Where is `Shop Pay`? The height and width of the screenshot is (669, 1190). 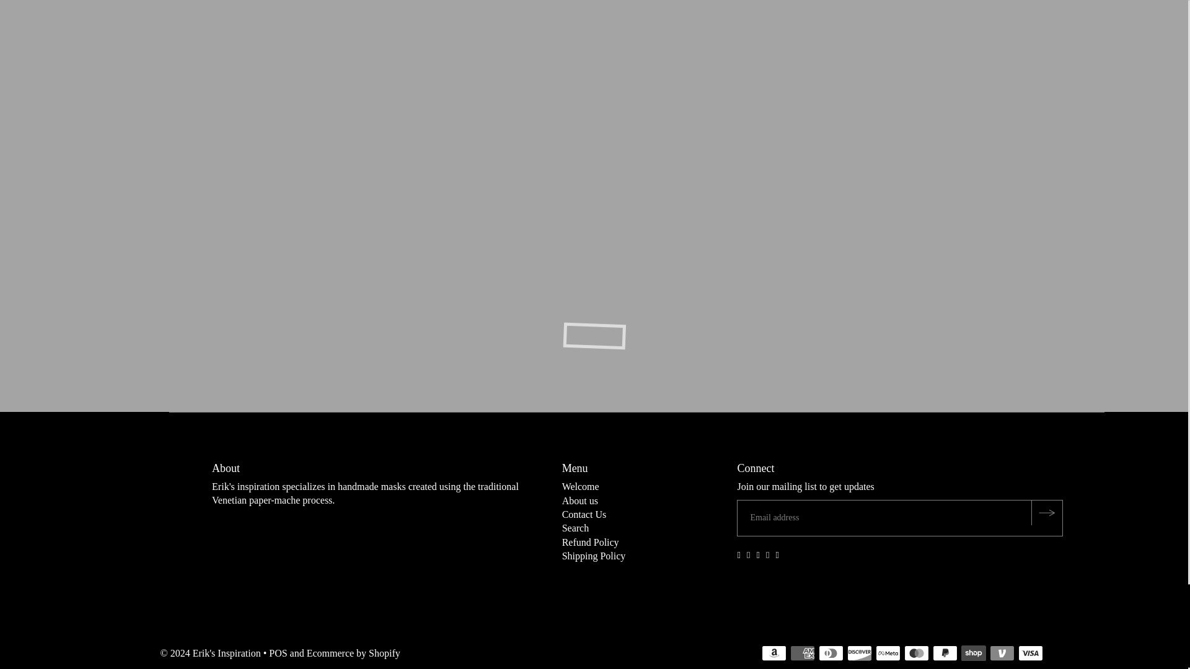 Shop Pay is located at coordinates (974, 653).